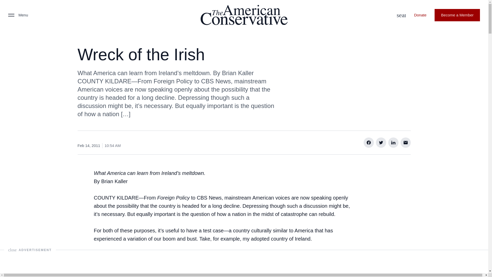 The image size is (492, 277). What do you see at coordinates (18, 15) in the screenshot?
I see `Menu` at bounding box center [18, 15].